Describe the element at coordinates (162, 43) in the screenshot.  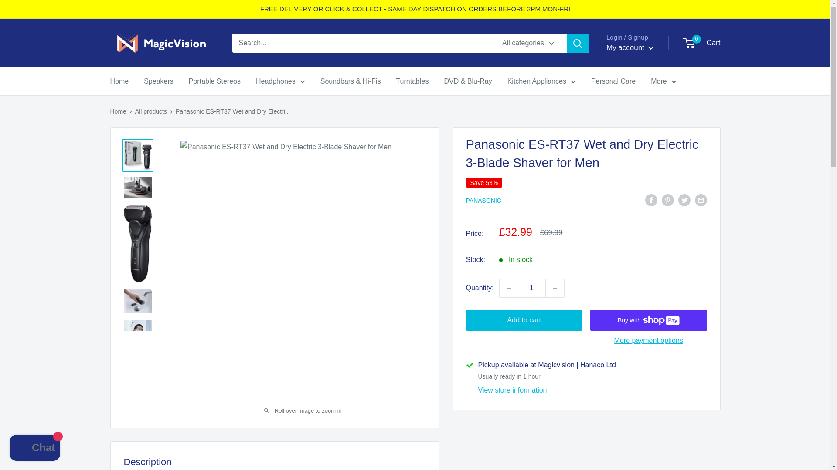
I see `magicvision.uk` at that location.